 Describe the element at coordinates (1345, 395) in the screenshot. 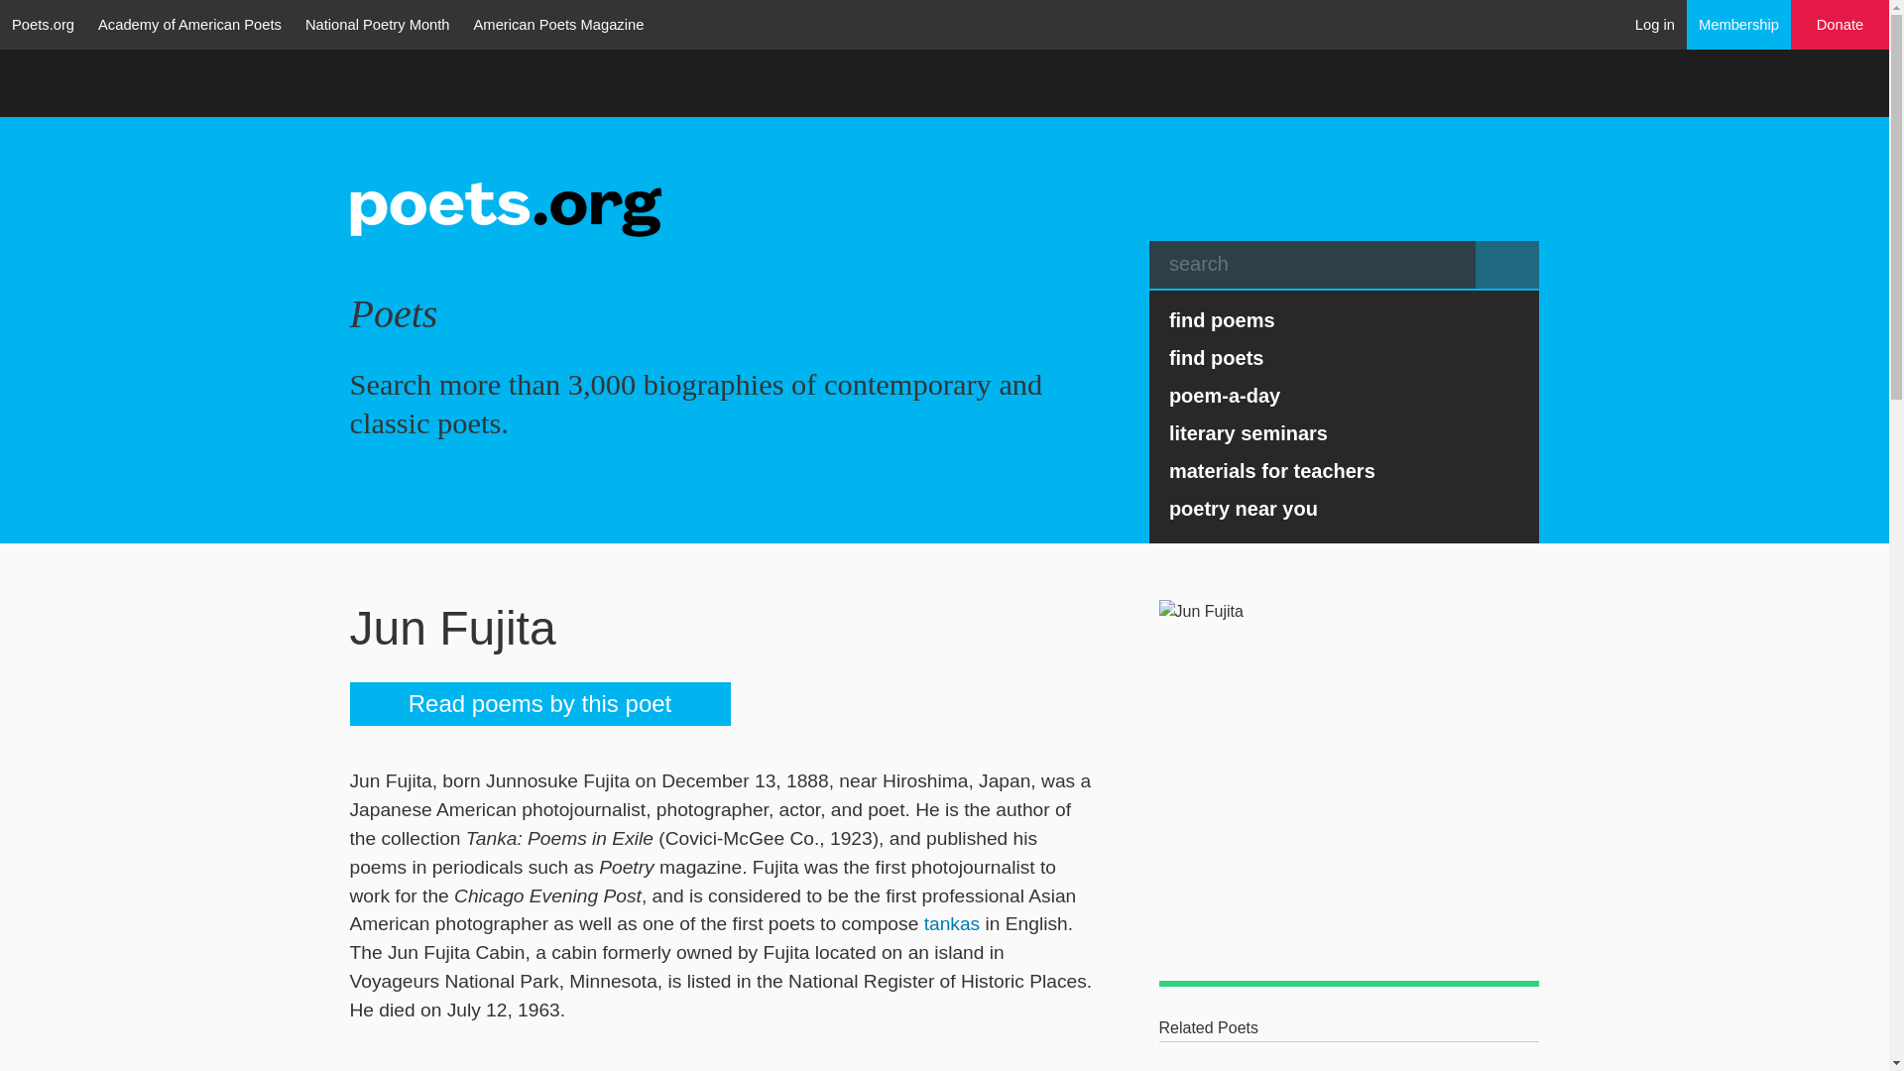

I see `poem-a-day` at that location.